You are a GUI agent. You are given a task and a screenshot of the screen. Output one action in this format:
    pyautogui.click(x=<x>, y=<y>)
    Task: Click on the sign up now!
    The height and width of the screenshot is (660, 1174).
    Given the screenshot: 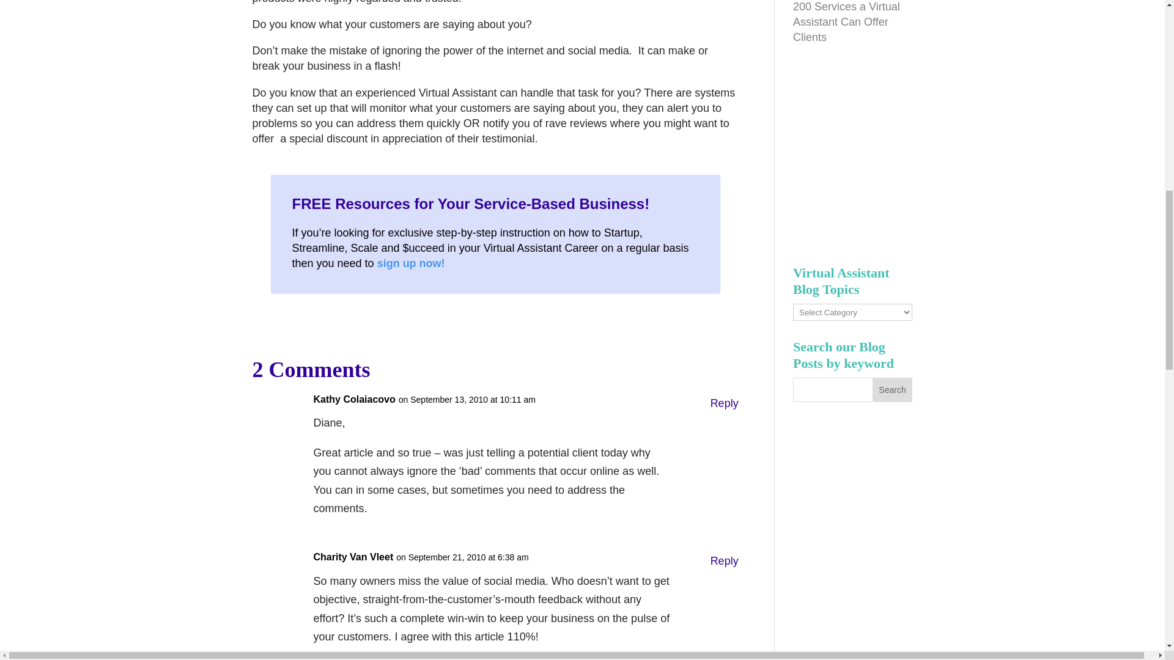 What is the action you would take?
    pyautogui.click(x=411, y=263)
    